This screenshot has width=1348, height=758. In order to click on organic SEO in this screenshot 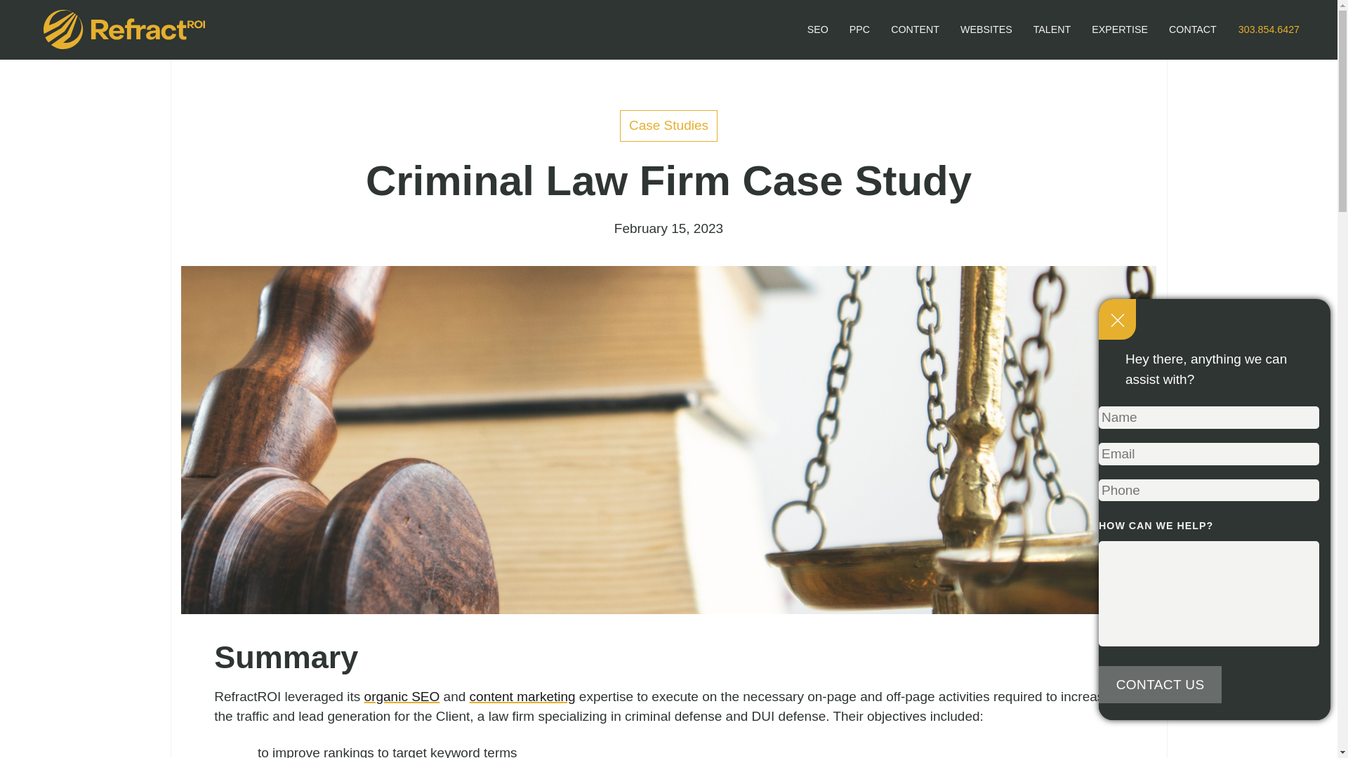, I will do `click(720, 29)`.